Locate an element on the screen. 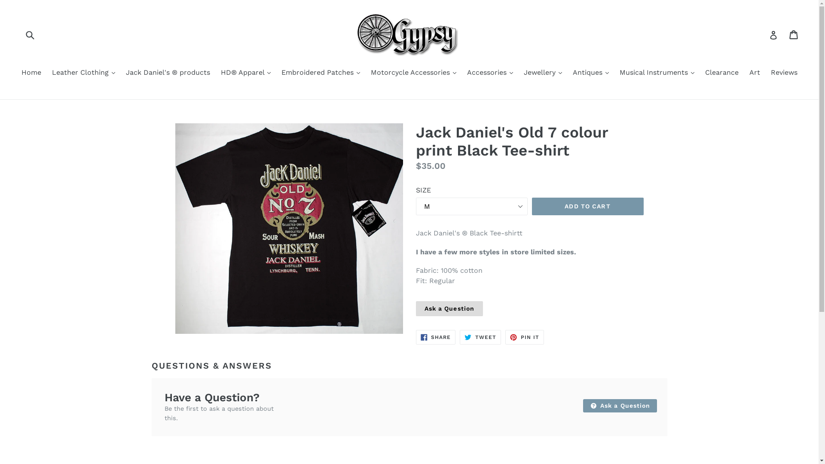 The height and width of the screenshot is (464, 825). Art is located at coordinates (755, 73).